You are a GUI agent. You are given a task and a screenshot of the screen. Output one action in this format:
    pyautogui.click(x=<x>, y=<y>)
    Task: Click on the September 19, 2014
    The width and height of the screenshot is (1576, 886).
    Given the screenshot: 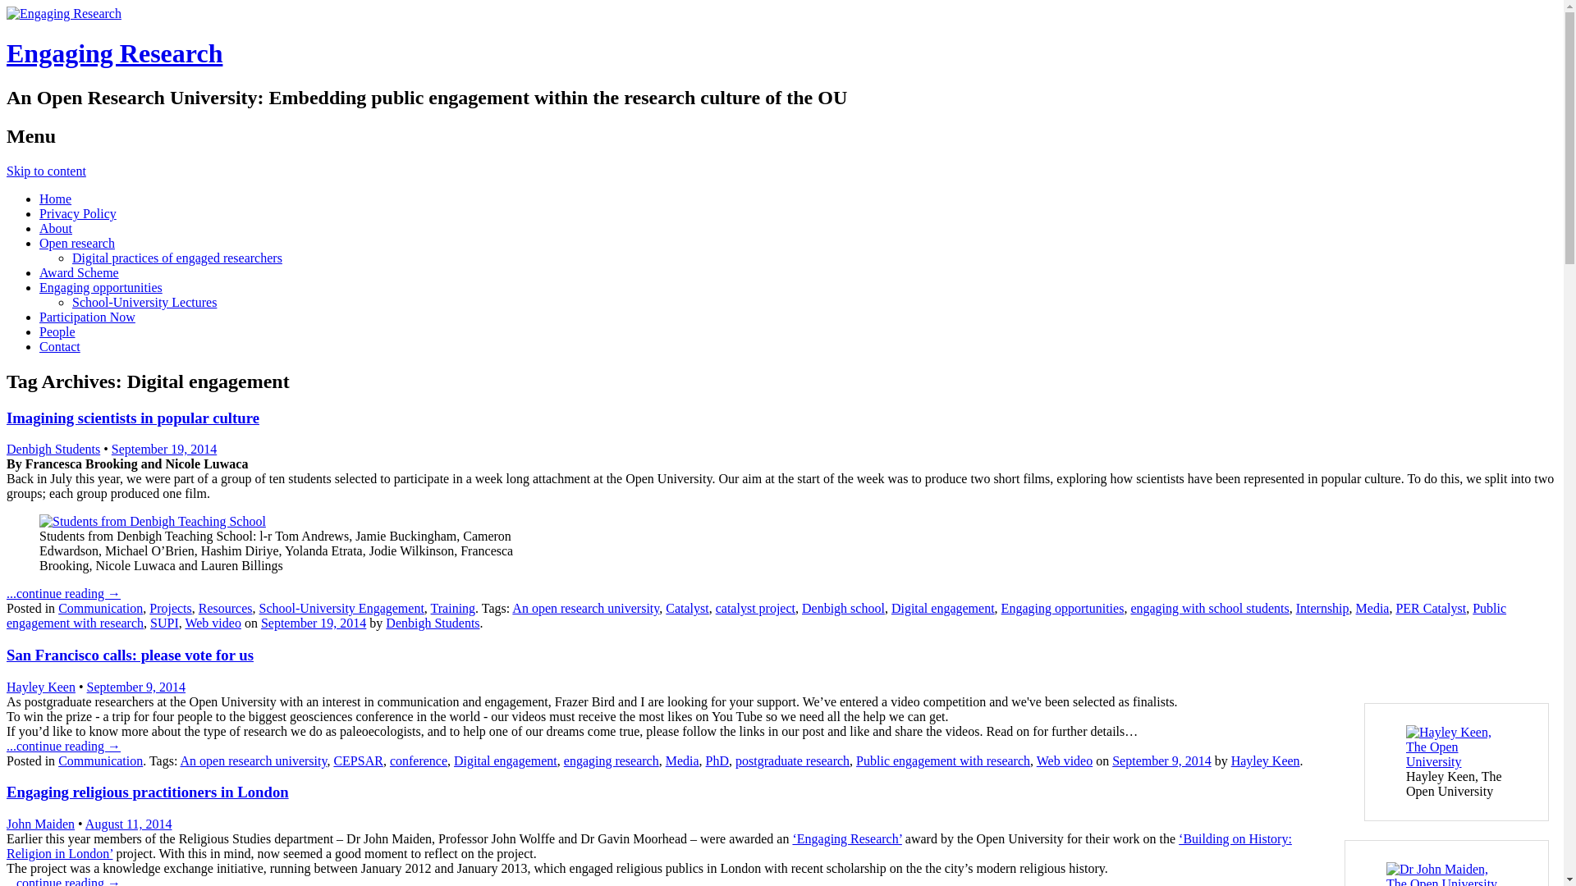 What is the action you would take?
    pyautogui.click(x=164, y=449)
    